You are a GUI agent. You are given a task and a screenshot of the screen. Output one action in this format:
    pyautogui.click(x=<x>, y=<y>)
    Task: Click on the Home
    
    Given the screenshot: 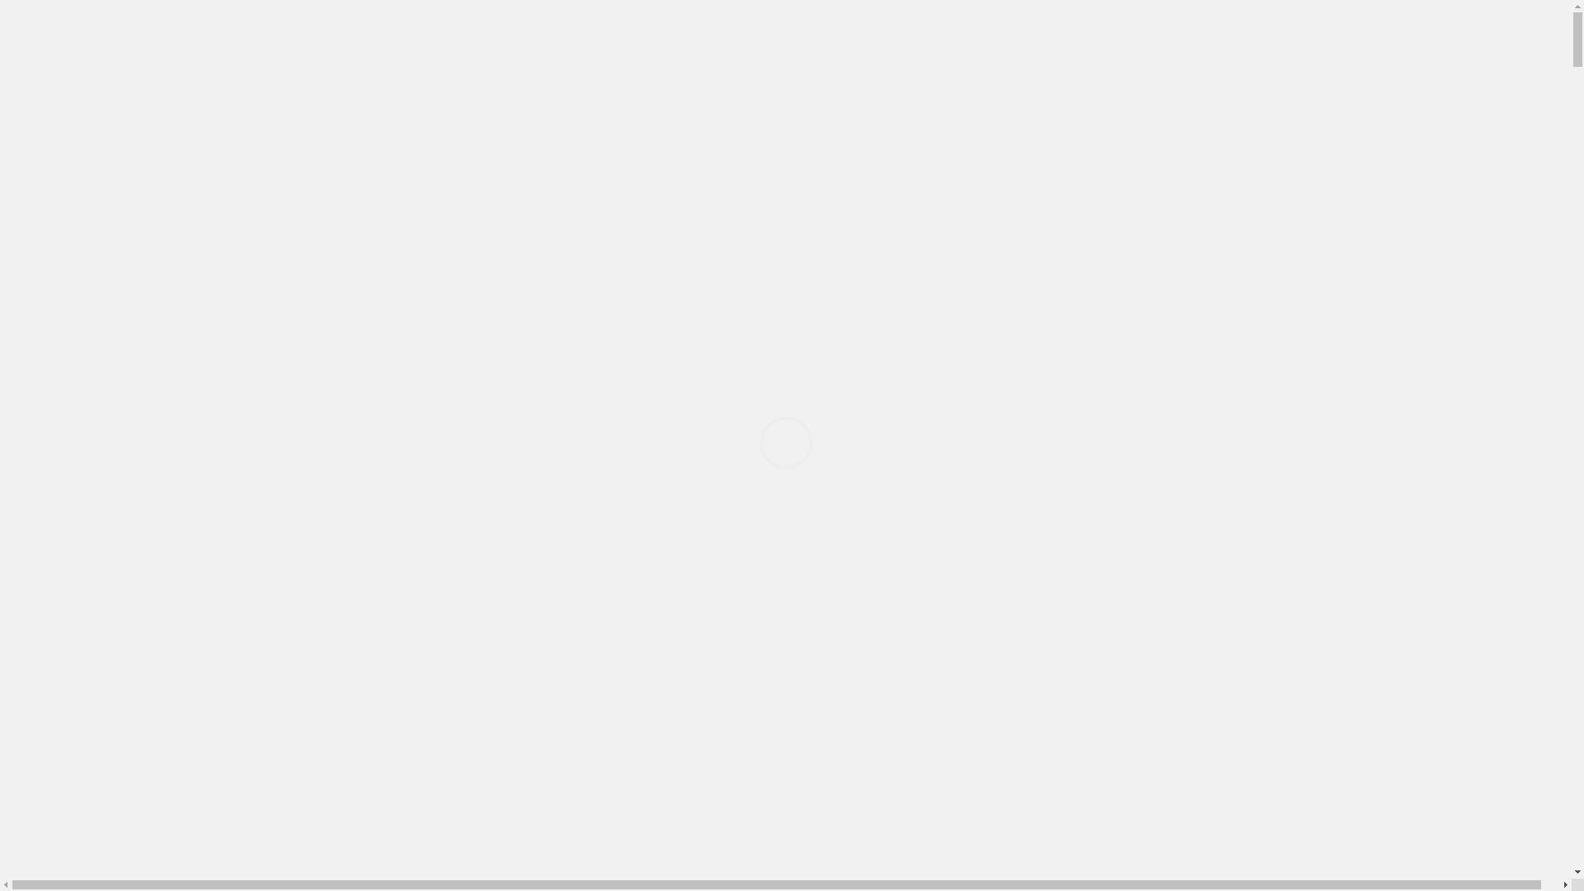 What is the action you would take?
    pyautogui.click(x=56, y=130)
    